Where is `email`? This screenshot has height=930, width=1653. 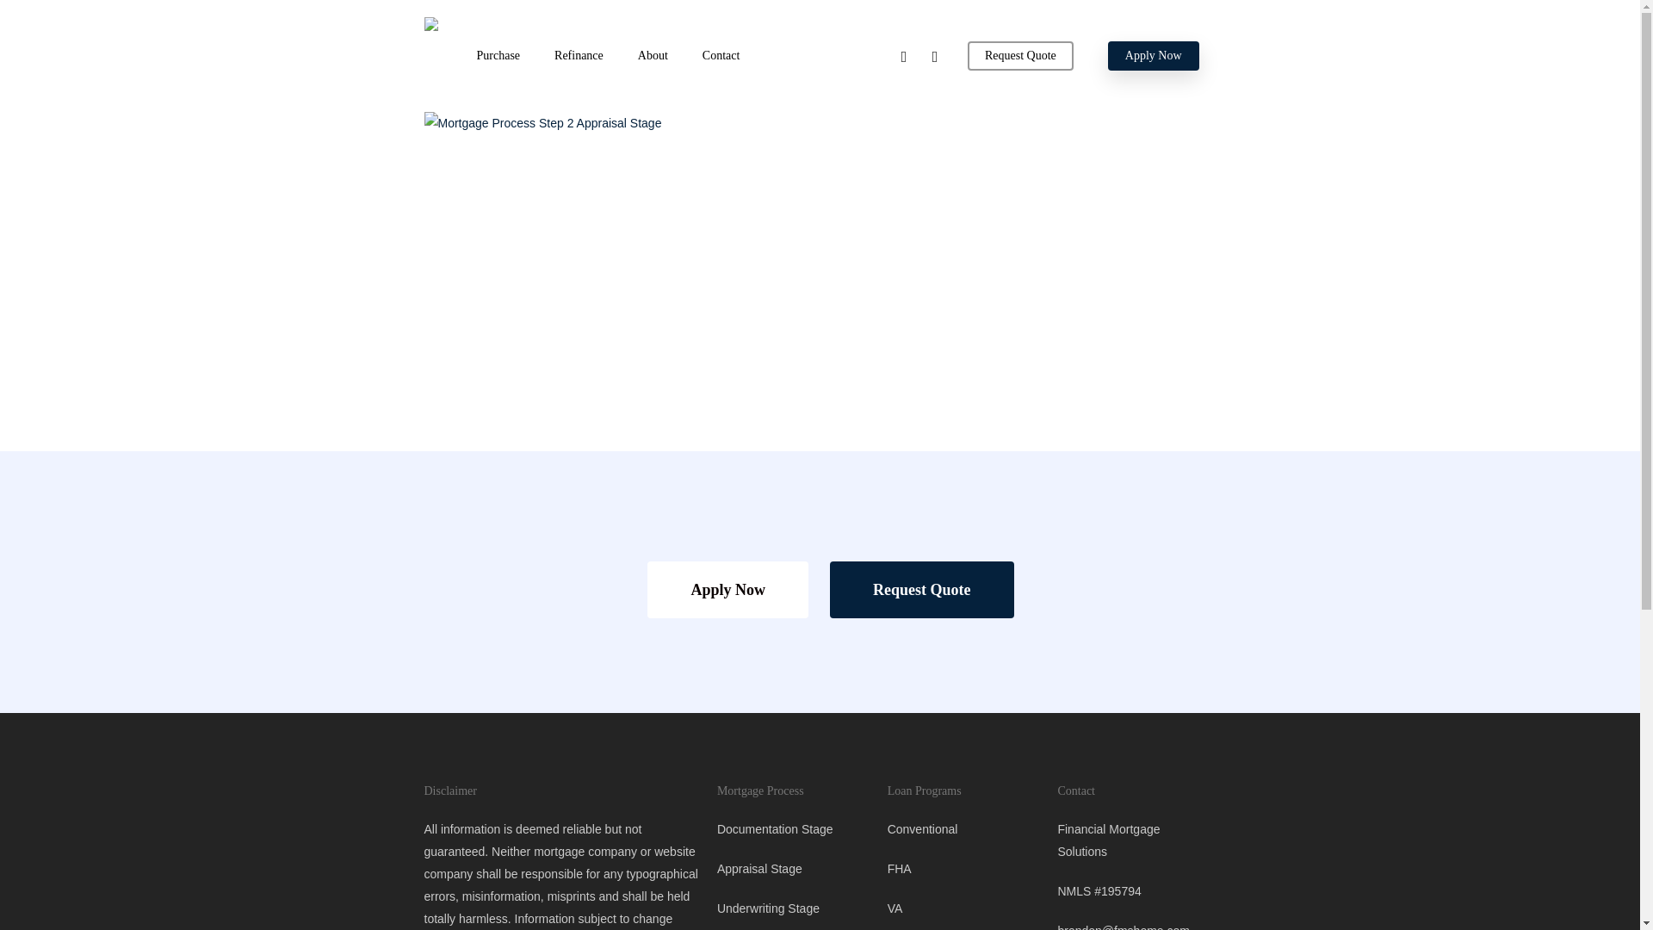 email is located at coordinates (935, 56).